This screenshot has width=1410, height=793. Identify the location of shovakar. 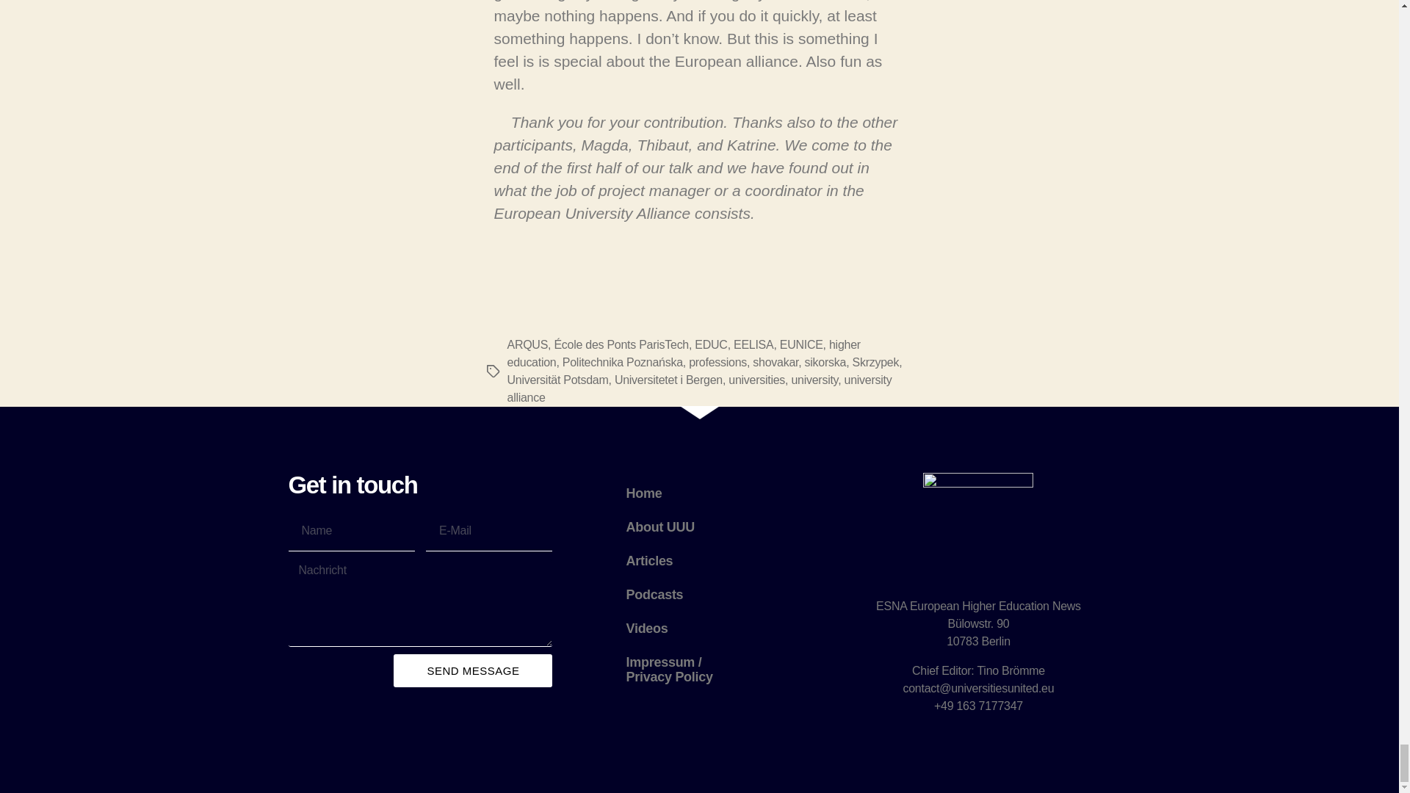
(775, 362).